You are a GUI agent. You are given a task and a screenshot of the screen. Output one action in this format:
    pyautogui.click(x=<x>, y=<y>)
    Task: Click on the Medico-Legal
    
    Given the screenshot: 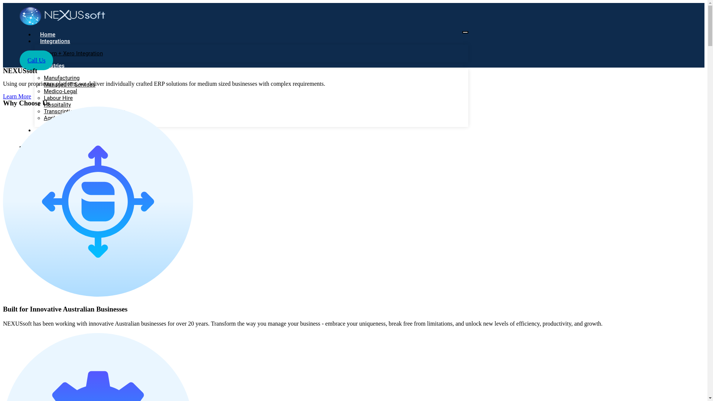 What is the action you would take?
    pyautogui.click(x=61, y=91)
    